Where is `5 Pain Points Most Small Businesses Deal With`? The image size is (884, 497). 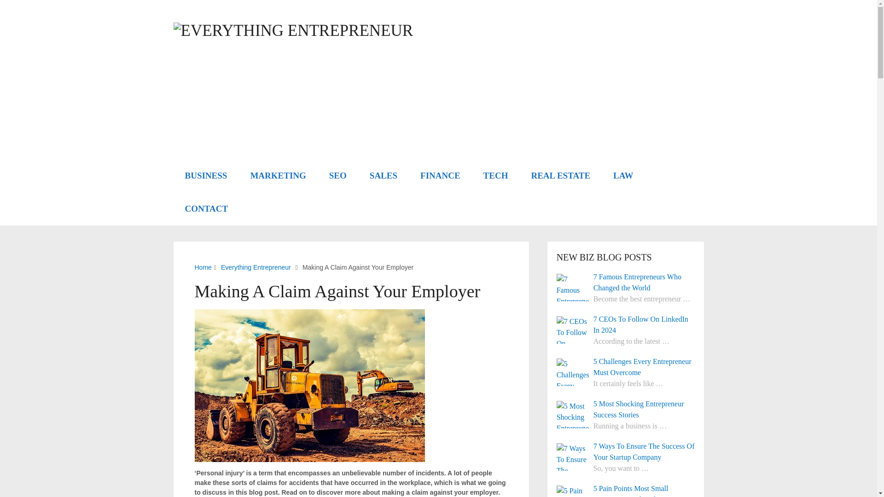 5 Pain Points Most Small Businesses Deal With is located at coordinates (626, 490).